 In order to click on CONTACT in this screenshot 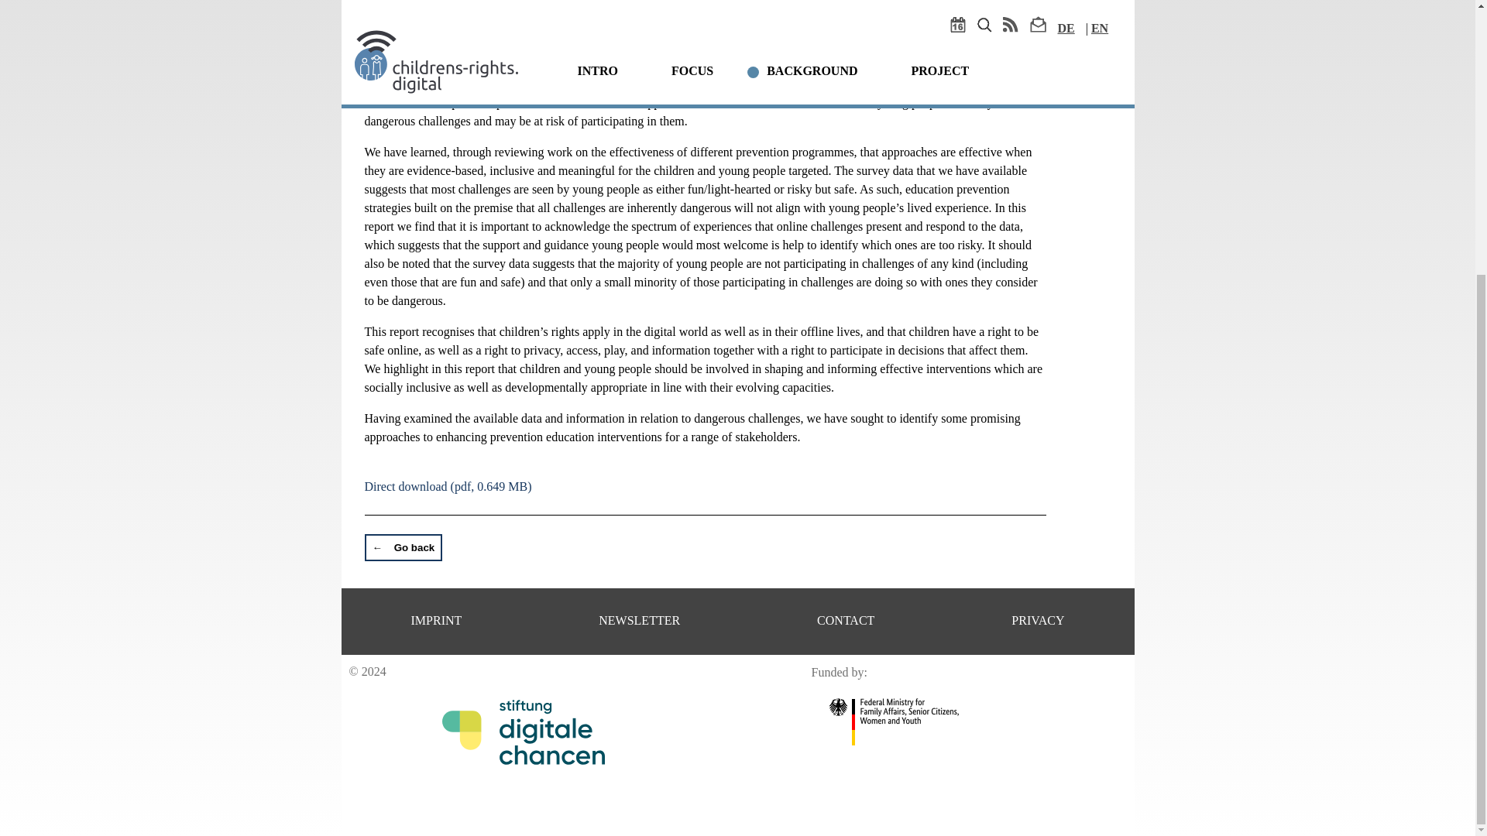, I will do `click(845, 620)`.